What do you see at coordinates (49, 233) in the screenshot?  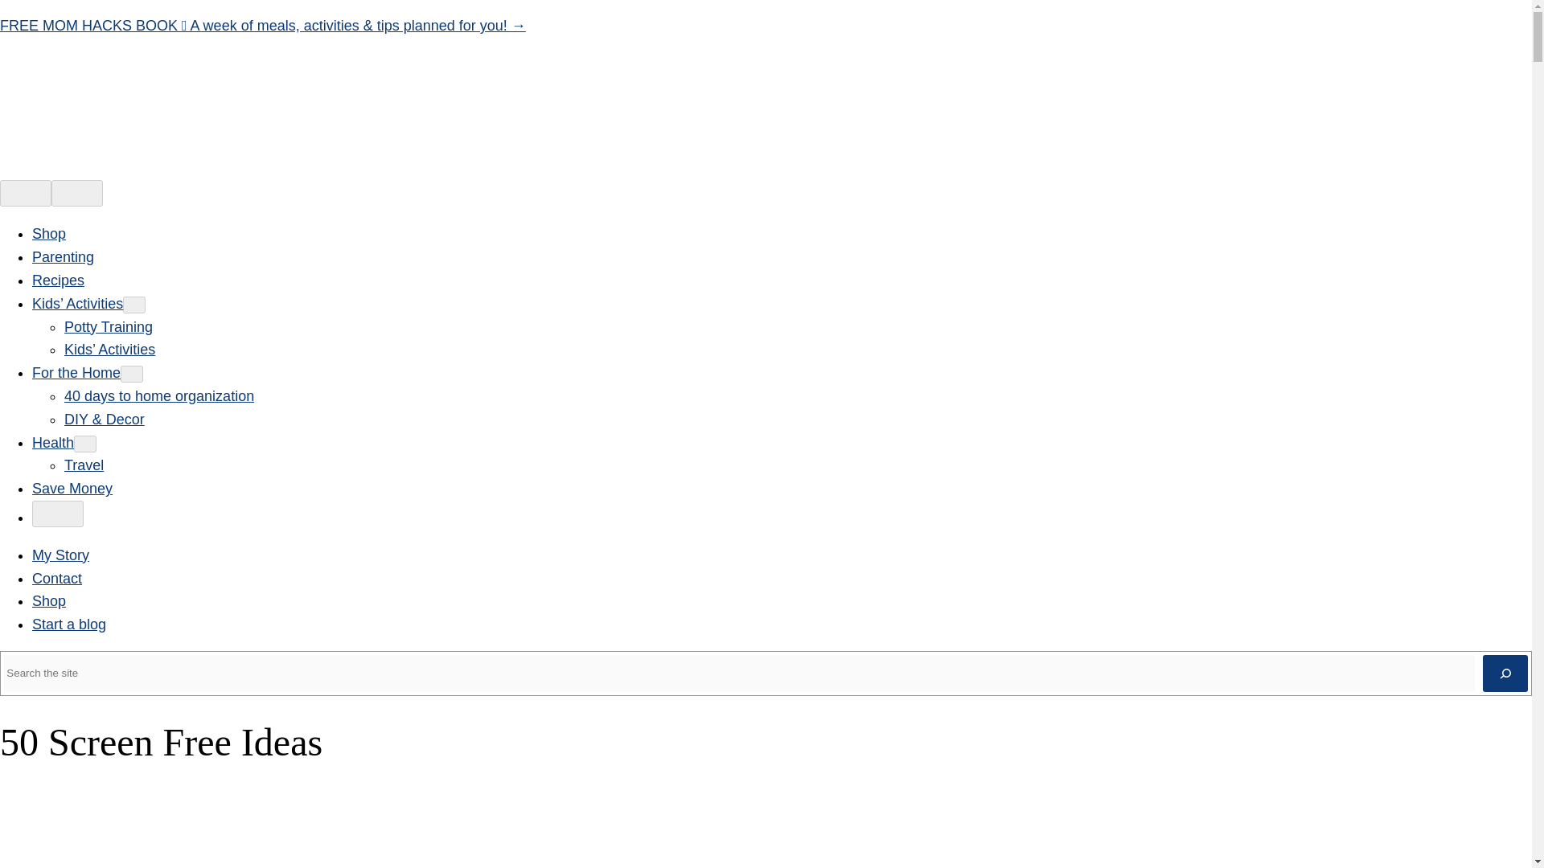 I see `Shop` at bounding box center [49, 233].